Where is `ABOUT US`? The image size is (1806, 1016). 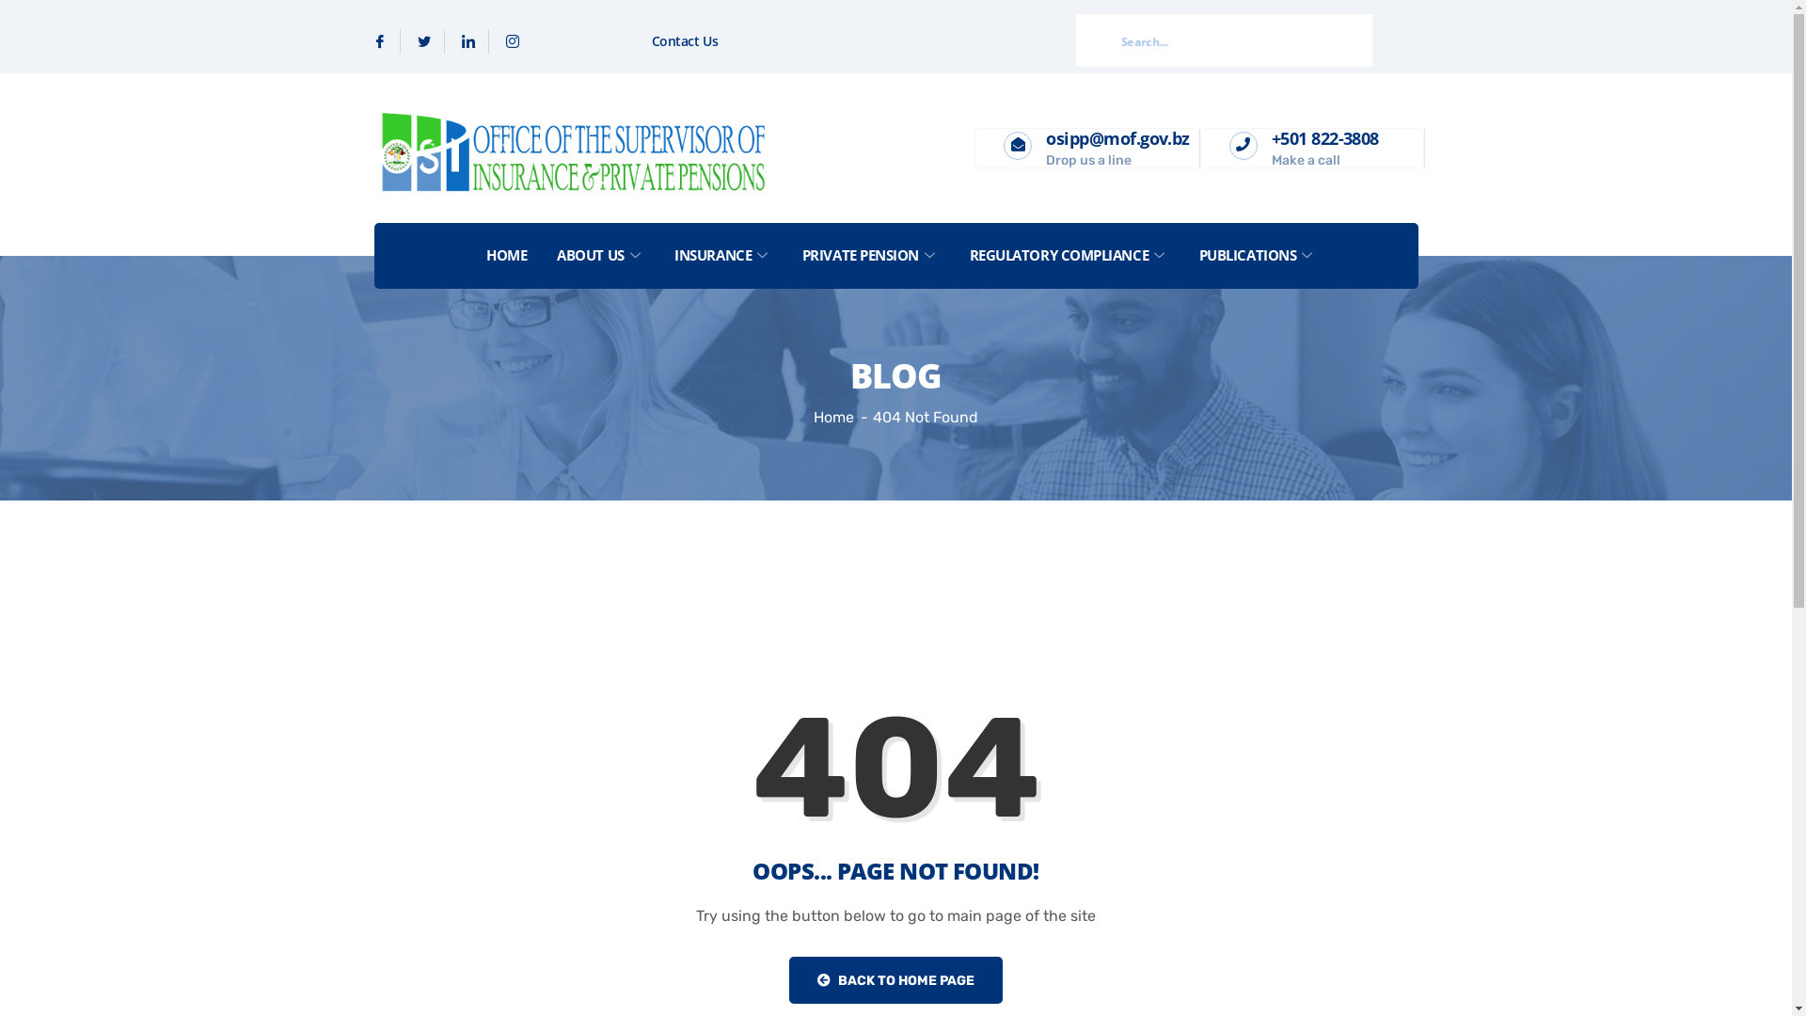 ABOUT US is located at coordinates (594, 256).